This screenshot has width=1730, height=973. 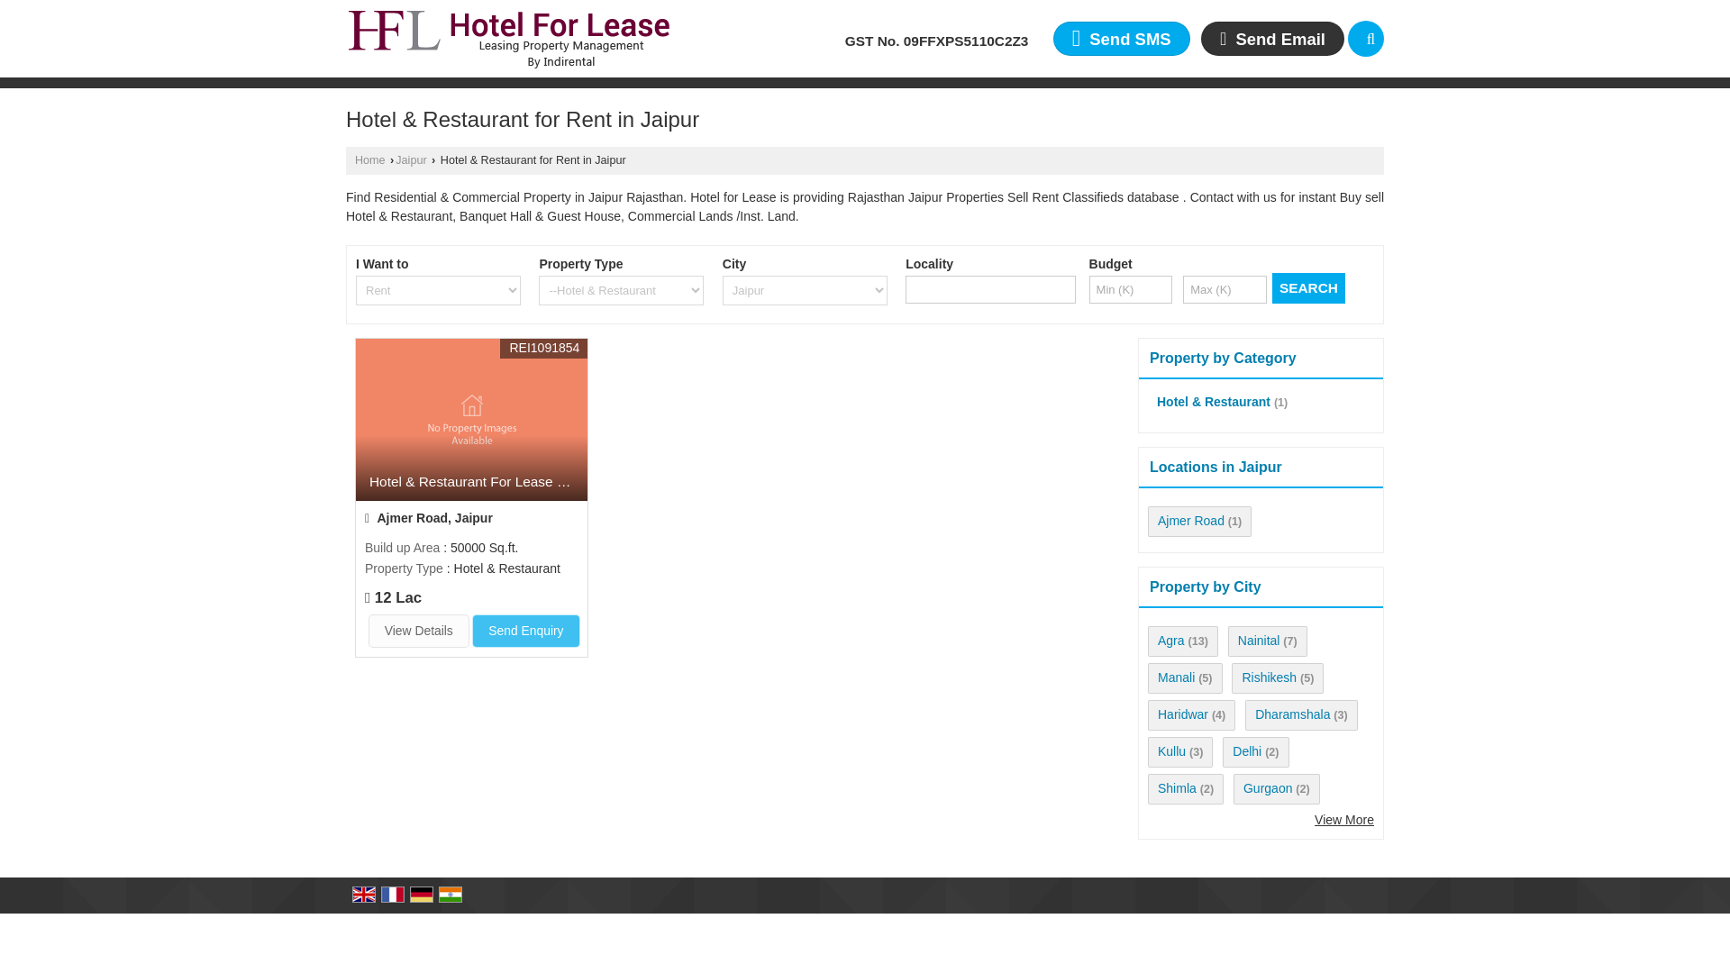 I want to click on Send SMS, so click(x=1121, y=38).